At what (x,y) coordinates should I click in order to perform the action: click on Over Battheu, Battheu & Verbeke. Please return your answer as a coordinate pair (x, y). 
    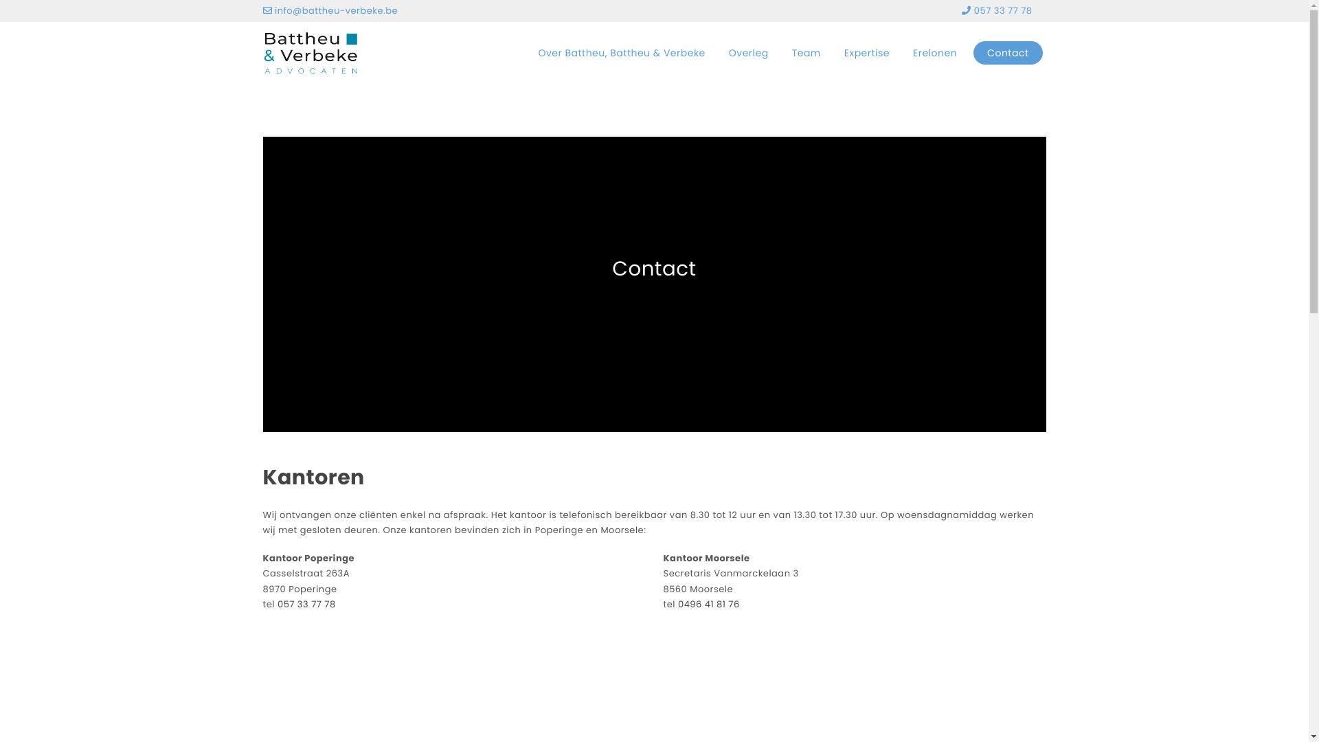
    Looking at the image, I should click on (621, 53).